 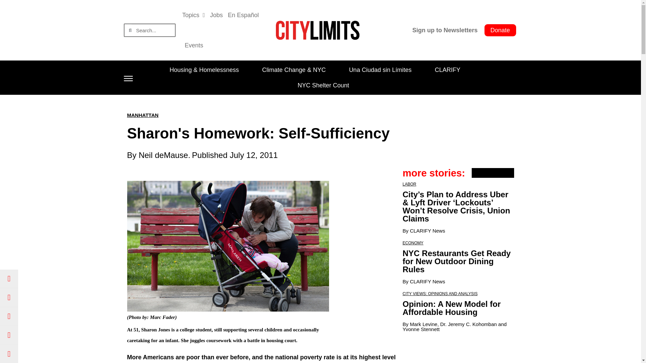 I want to click on Sign up to Newsletters, so click(x=445, y=30).